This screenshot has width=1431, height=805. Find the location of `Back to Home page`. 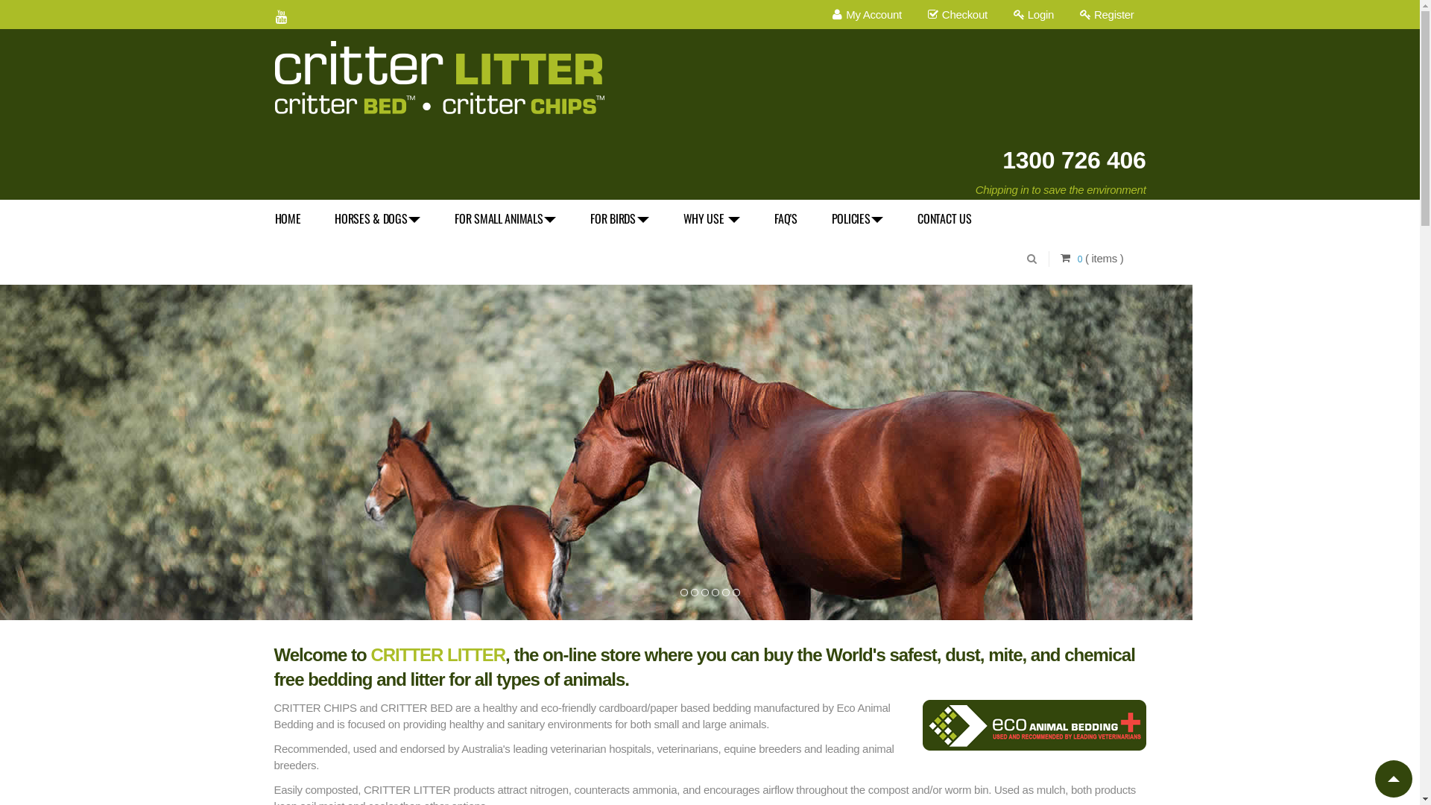

Back to Home page is located at coordinates (441, 76).